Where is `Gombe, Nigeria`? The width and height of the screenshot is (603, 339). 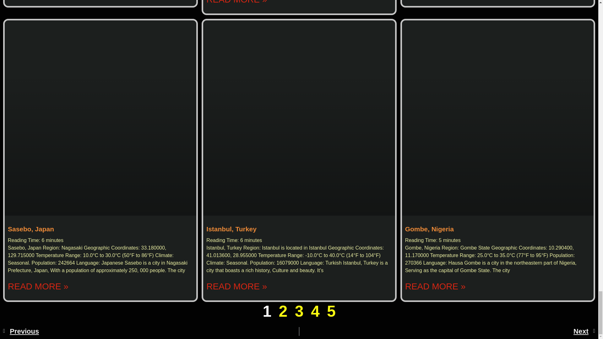 Gombe, Nigeria is located at coordinates (430, 229).